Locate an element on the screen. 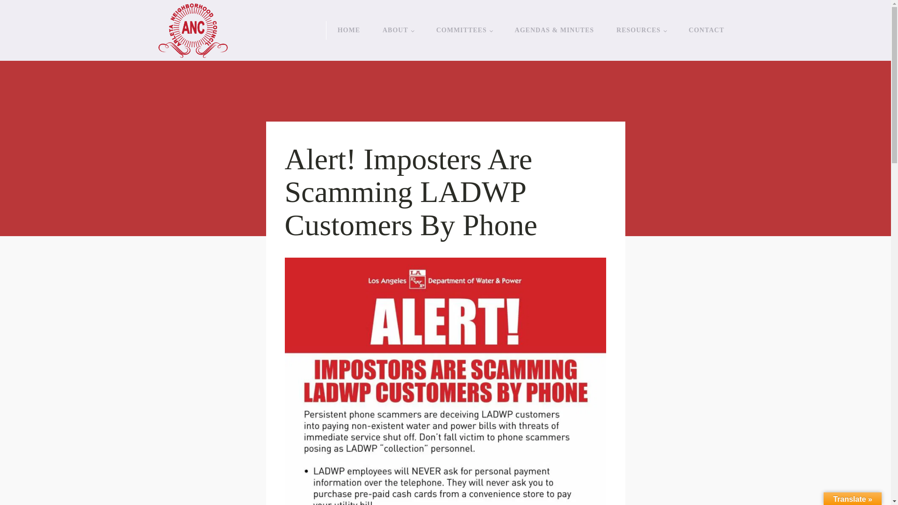 The image size is (898, 505). COMMITTEES is located at coordinates (464, 30).